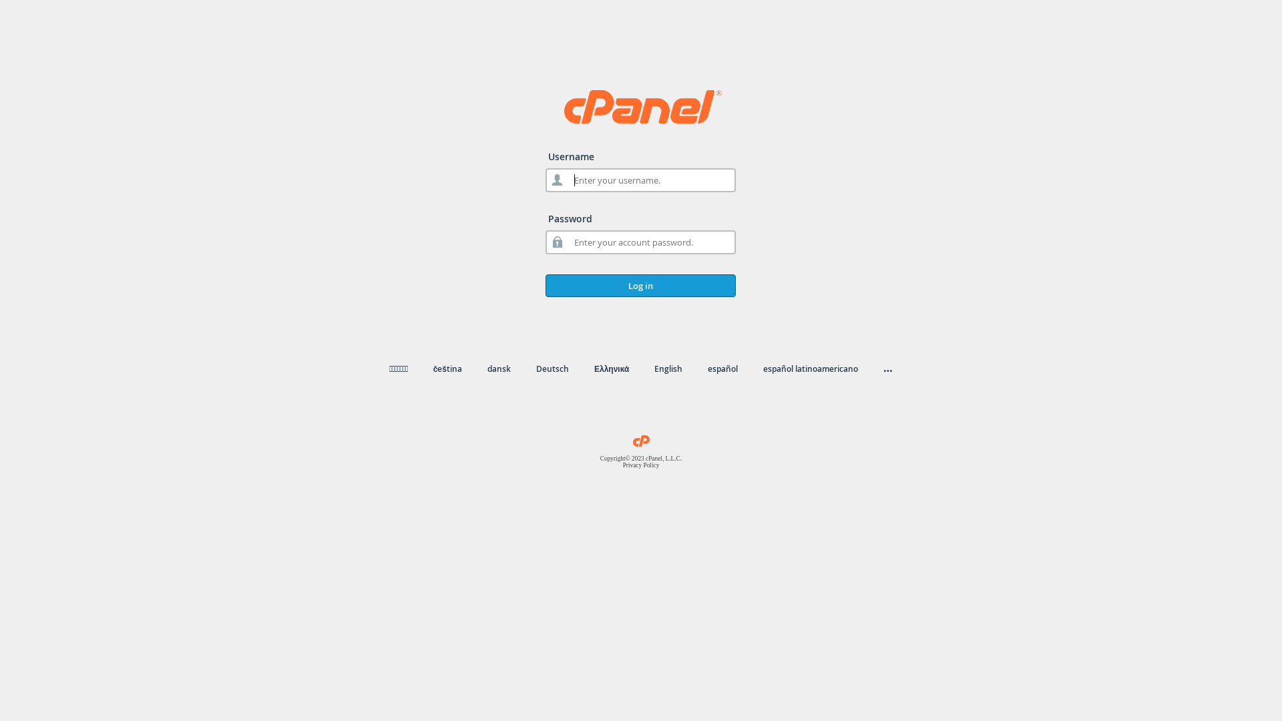  I want to click on Enter Here, so click(493, 198).